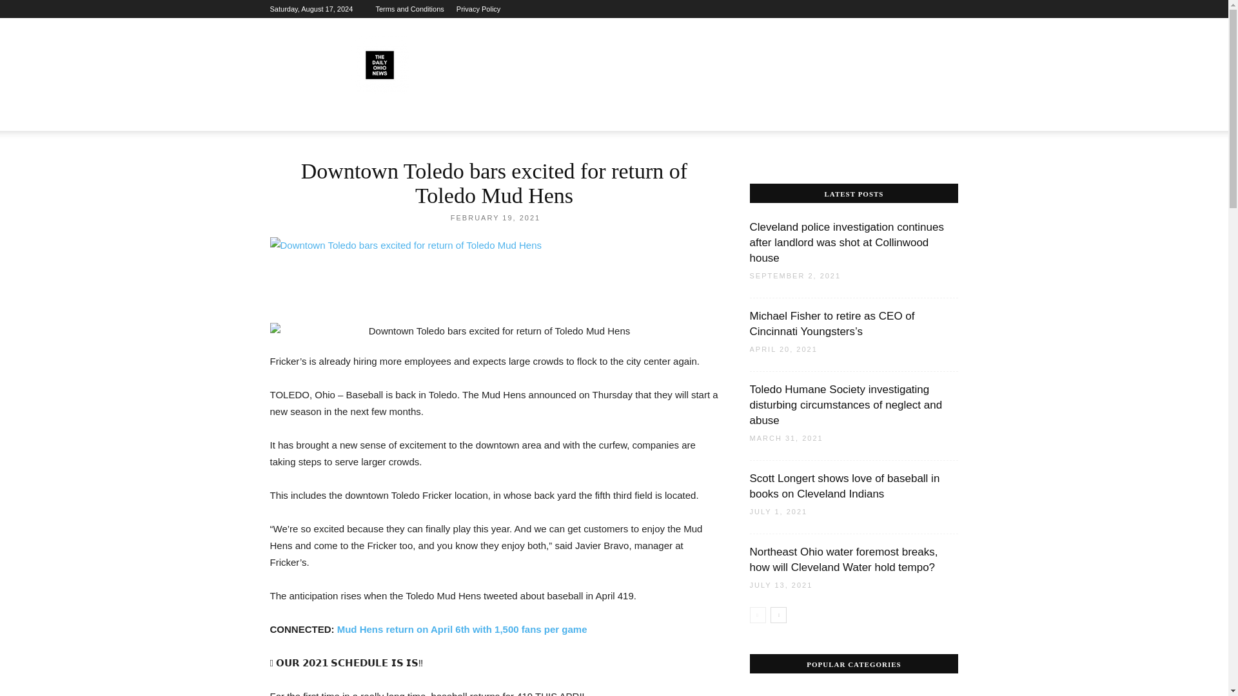  I want to click on COLUMBUS, so click(468, 115).